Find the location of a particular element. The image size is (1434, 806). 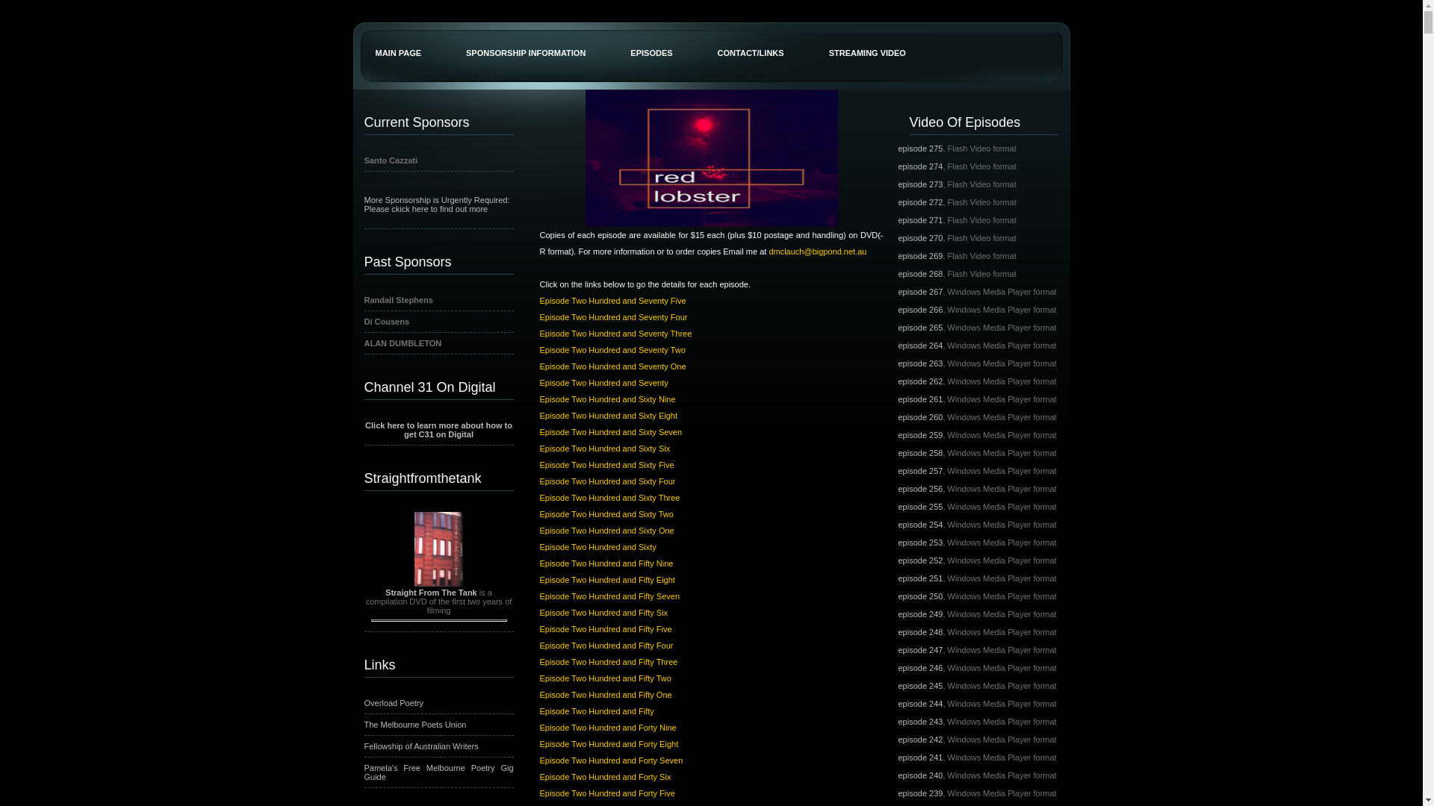

Episode Two Hundred and Fifty Two is located at coordinates (605, 678).